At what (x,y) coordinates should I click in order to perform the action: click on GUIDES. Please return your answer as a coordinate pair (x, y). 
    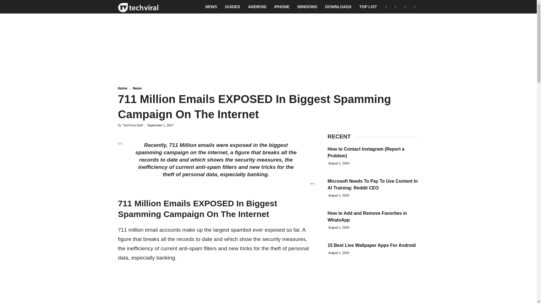
    Looking at the image, I should click on (233, 7).